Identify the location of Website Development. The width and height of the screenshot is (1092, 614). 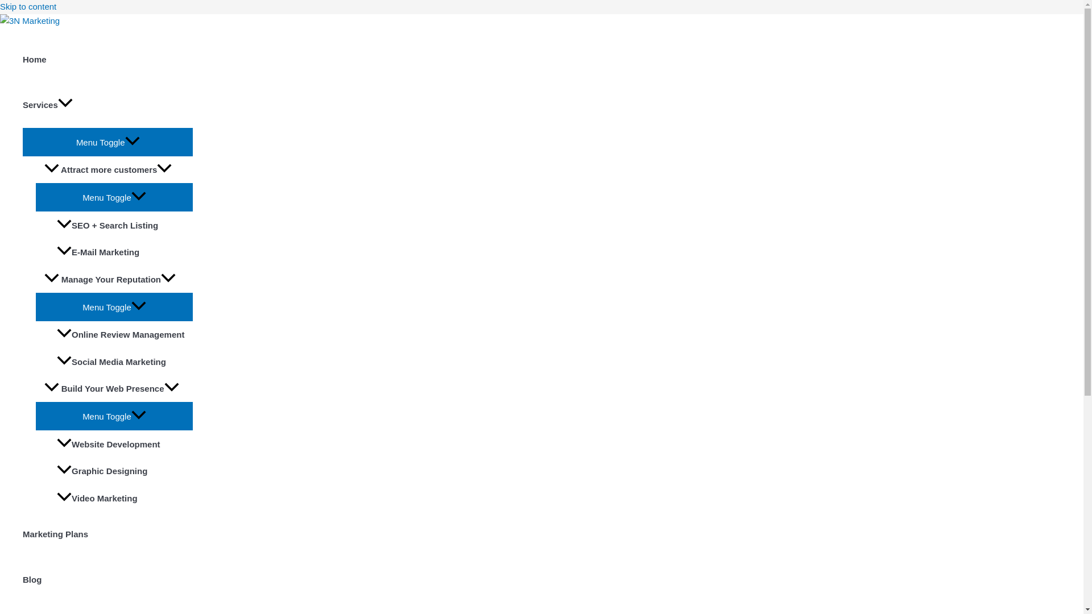
(121, 443).